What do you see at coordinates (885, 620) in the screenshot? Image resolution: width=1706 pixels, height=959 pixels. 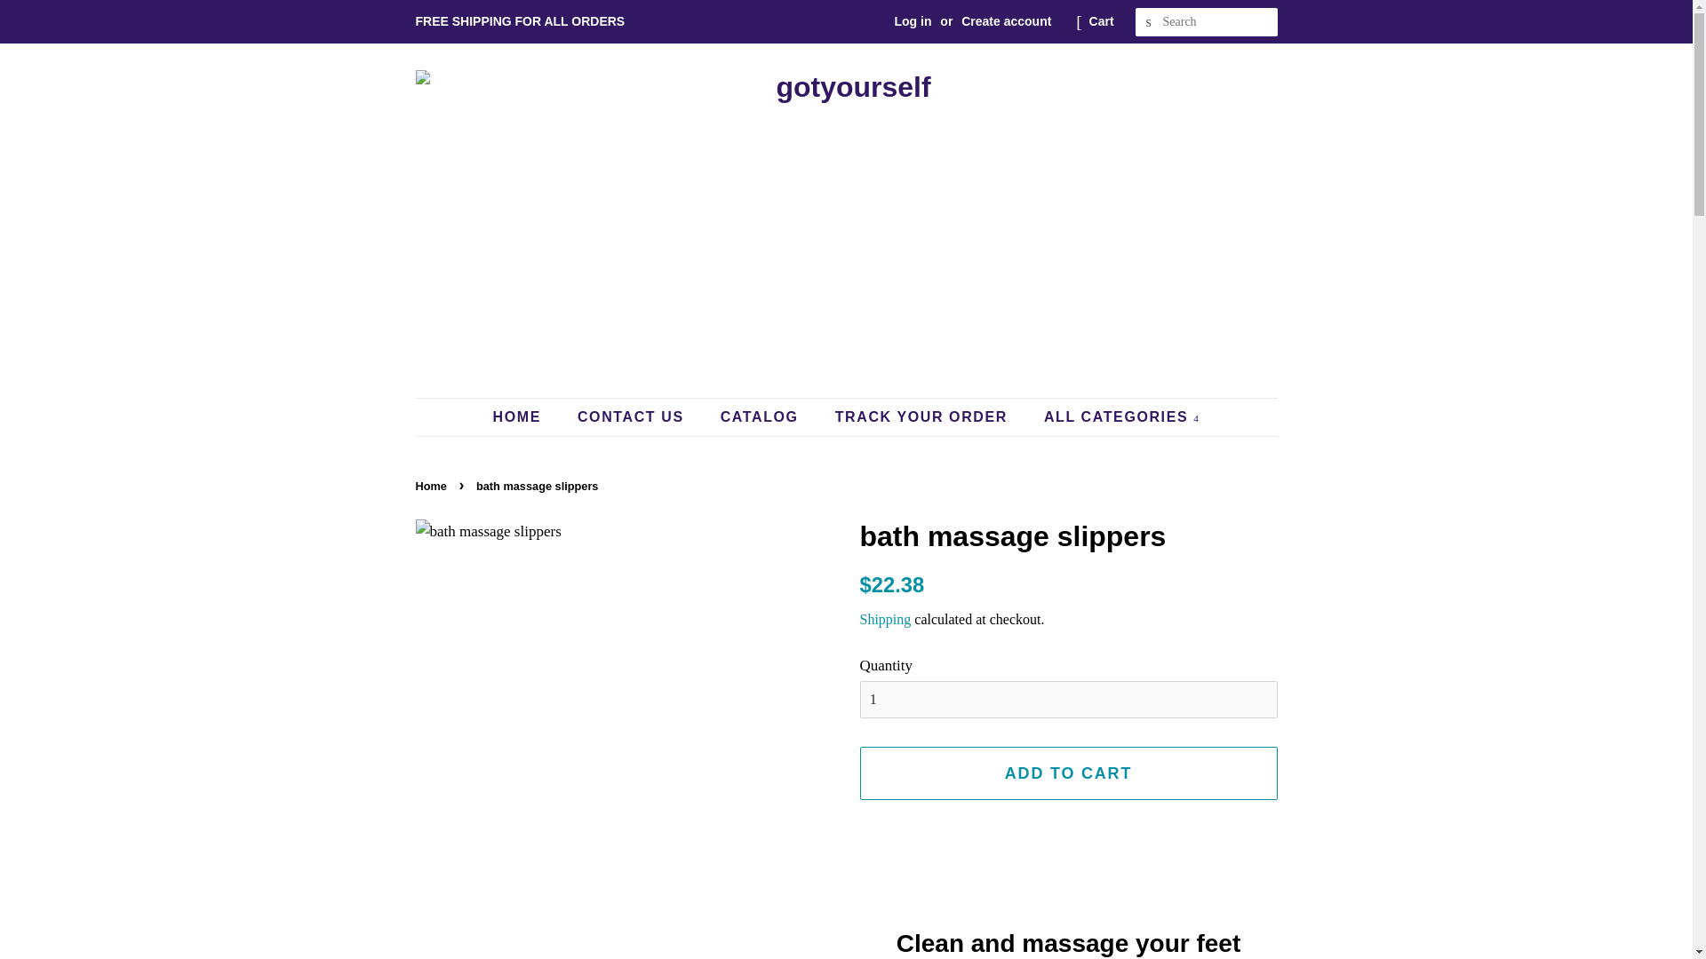 I see `Shipping` at bounding box center [885, 620].